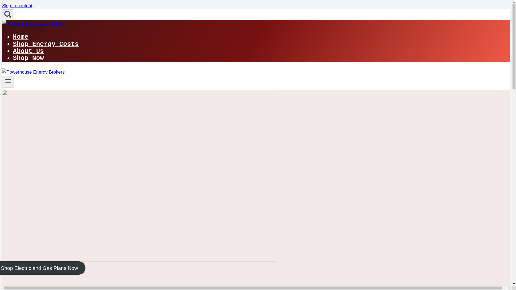 Image resolution: width=516 pixels, height=290 pixels. What do you see at coordinates (8, 14) in the screenshot?
I see `Search` at bounding box center [8, 14].